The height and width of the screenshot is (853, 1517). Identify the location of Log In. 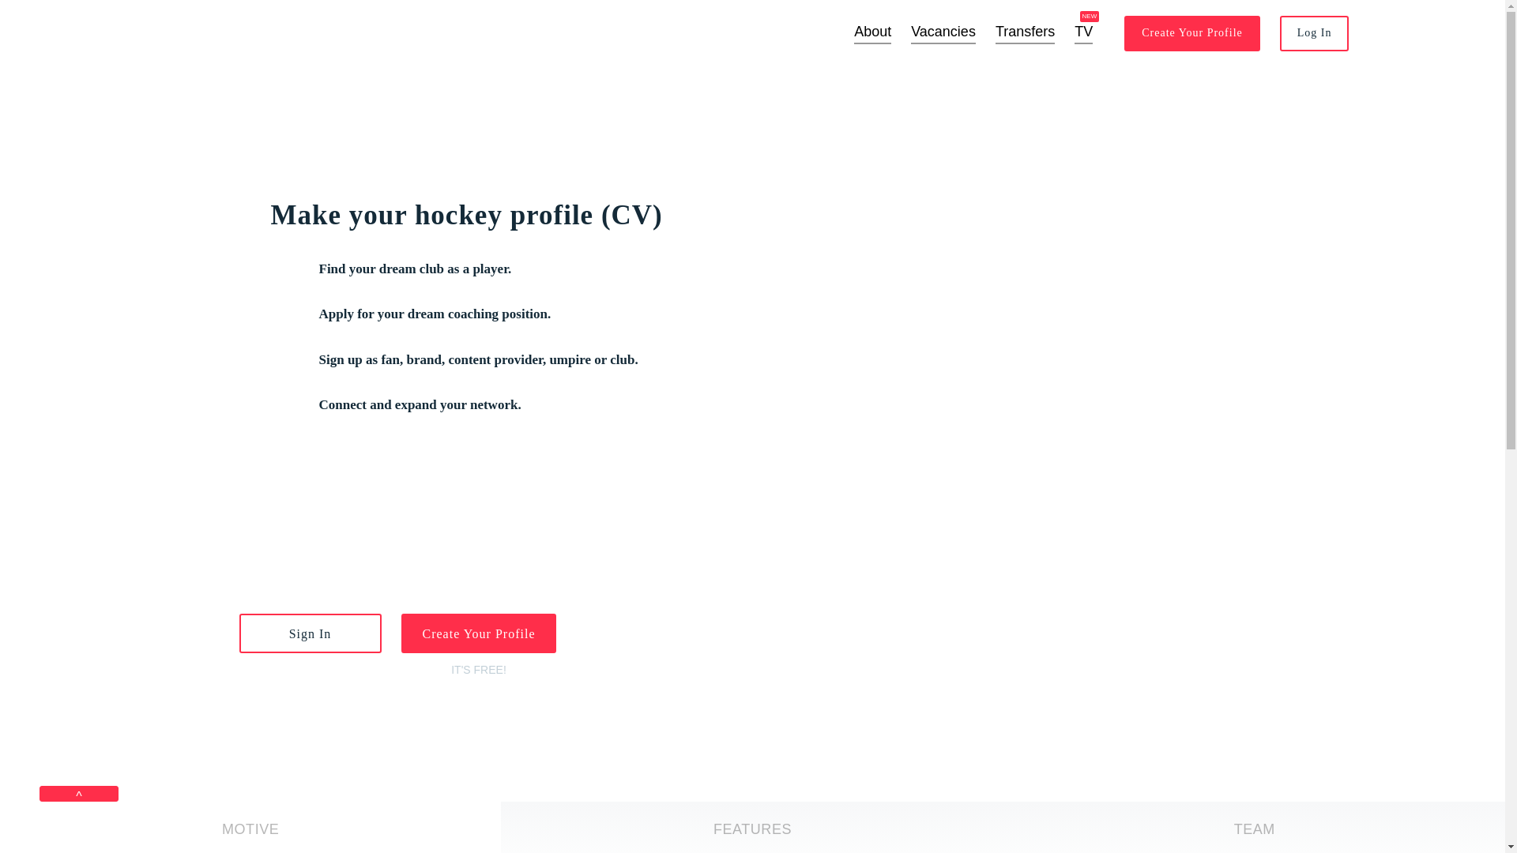
(1315, 33).